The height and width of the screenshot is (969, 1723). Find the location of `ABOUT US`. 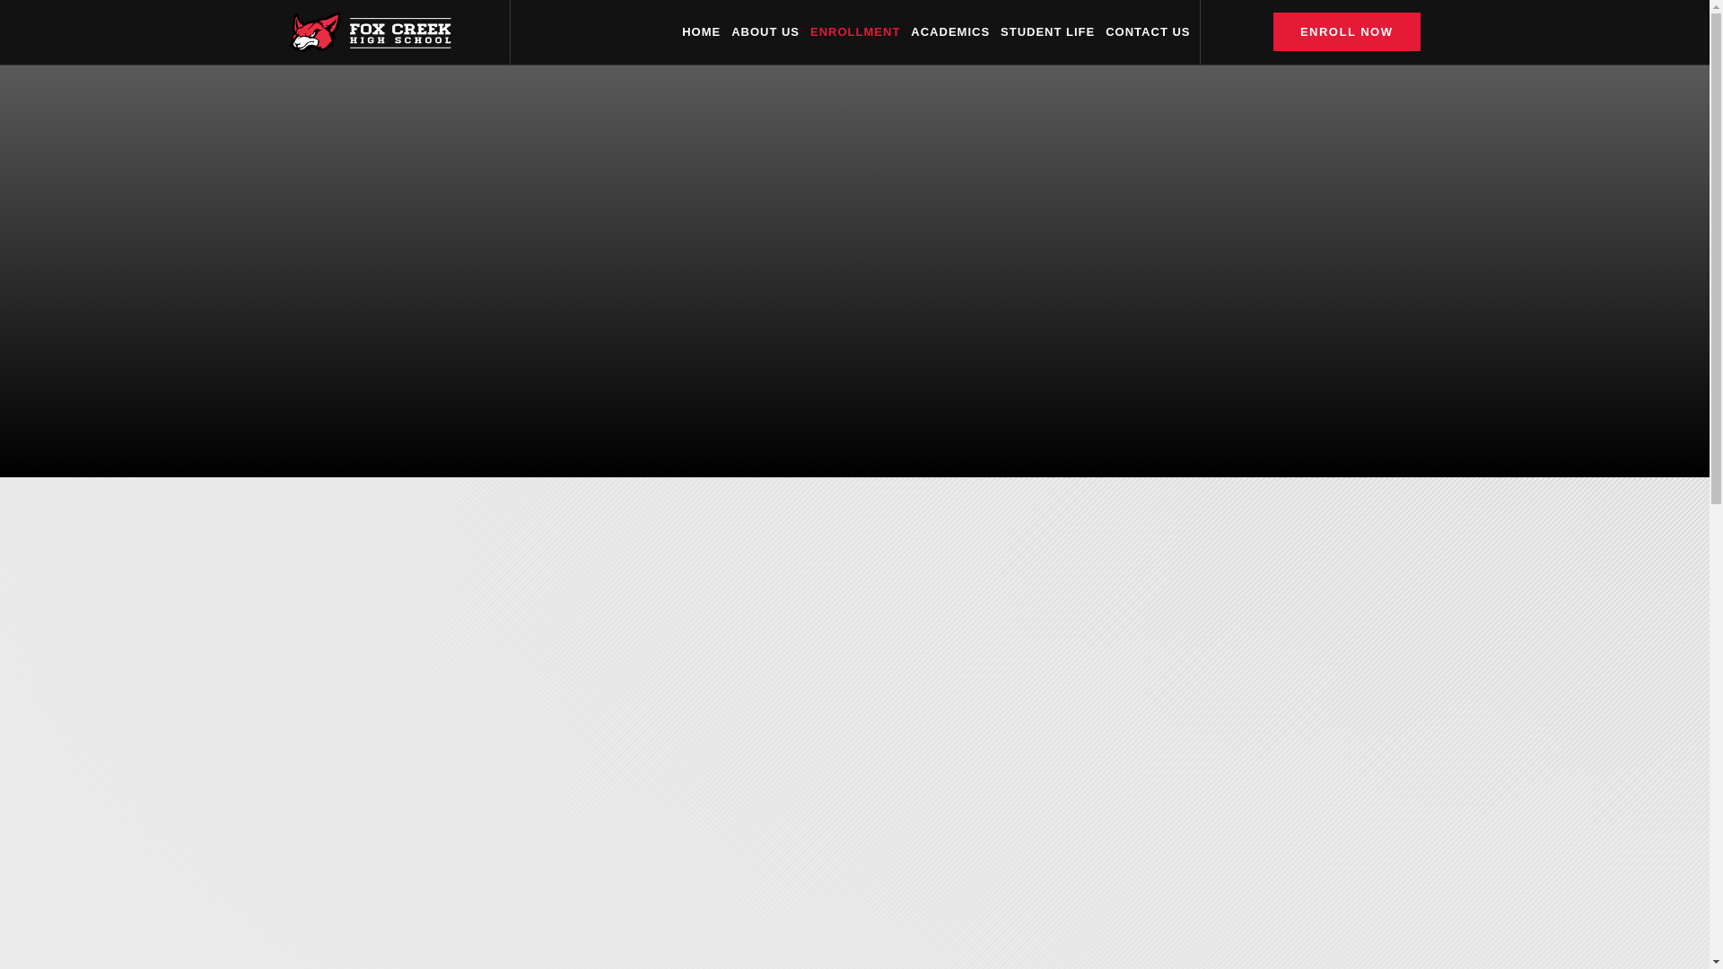

ABOUT US is located at coordinates (765, 31).